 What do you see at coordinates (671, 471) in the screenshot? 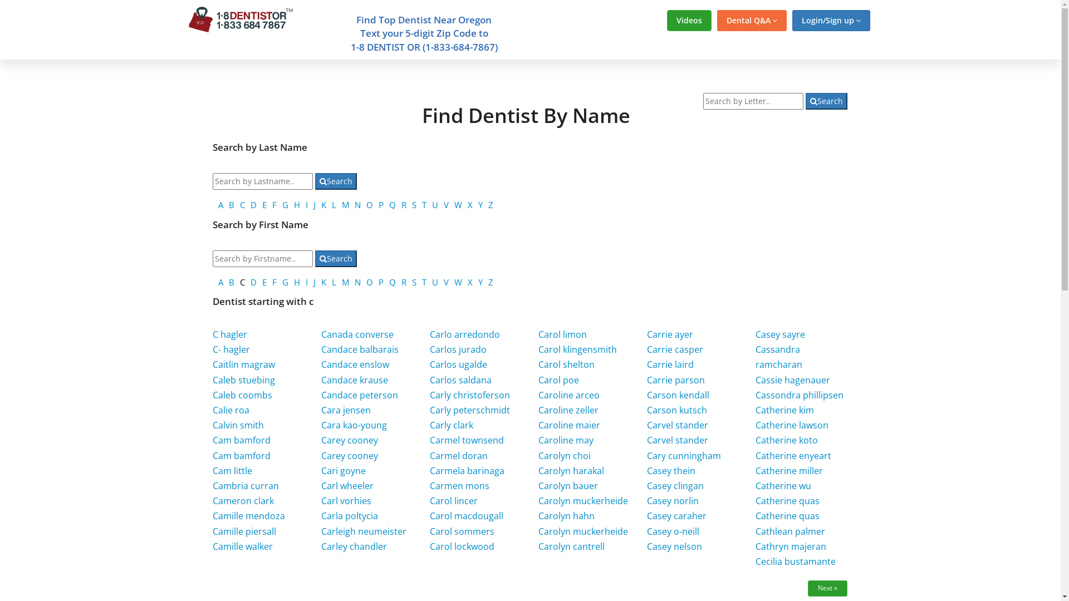
I see `Casey thein` at bounding box center [671, 471].